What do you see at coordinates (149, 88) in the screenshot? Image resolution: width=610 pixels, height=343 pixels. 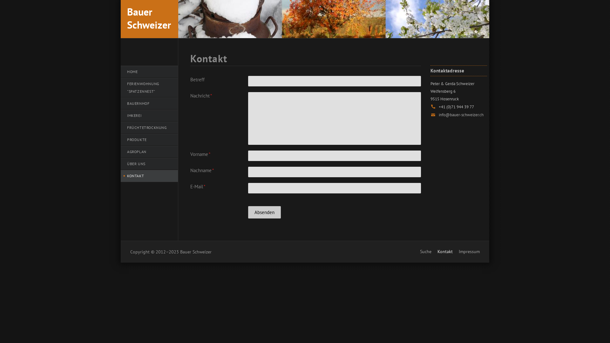 I see `FERIENWOHNUNG "SPATZENNEST"` at bounding box center [149, 88].